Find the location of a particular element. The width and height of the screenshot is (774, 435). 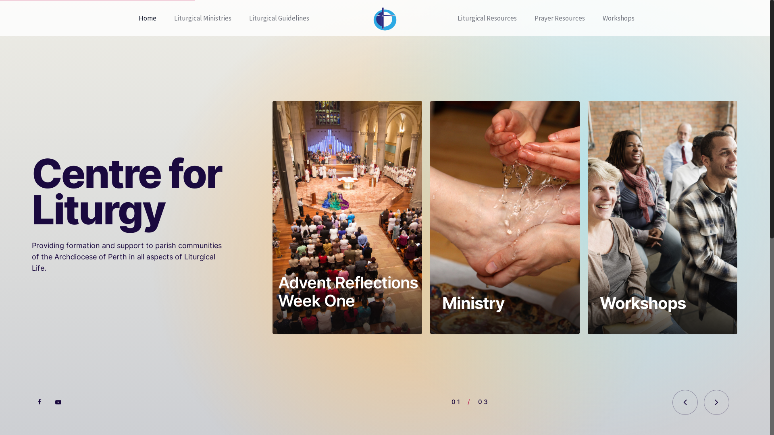

Liturgical Ministries is located at coordinates (203, 18).